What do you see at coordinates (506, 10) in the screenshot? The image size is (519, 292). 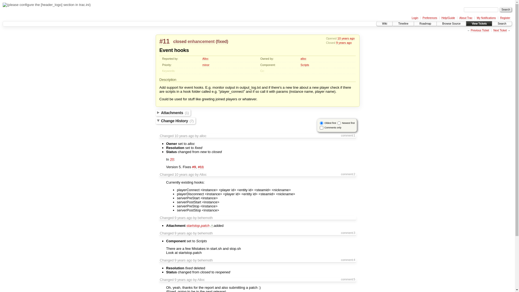 I see `Search` at bounding box center [506, 10].